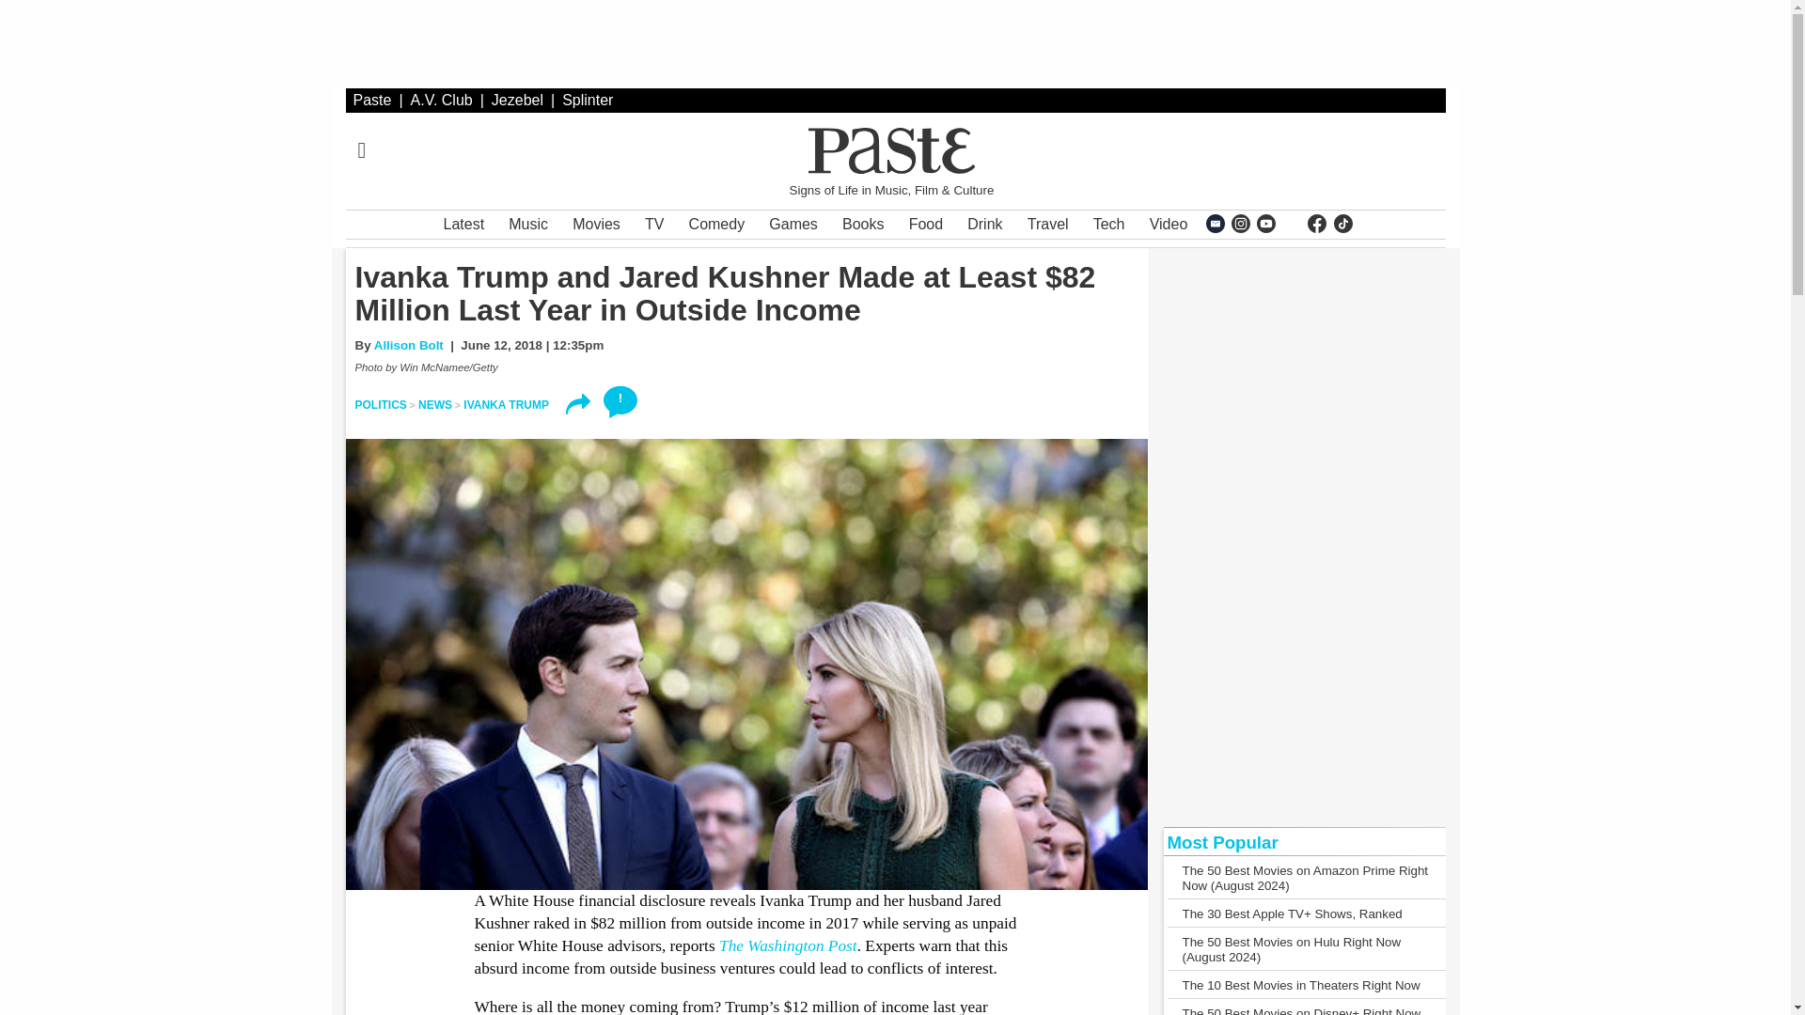  What do you see at coordinates (1047, 224) in the screenshot?
I see `Travel` at bounding box center [1047, 224].